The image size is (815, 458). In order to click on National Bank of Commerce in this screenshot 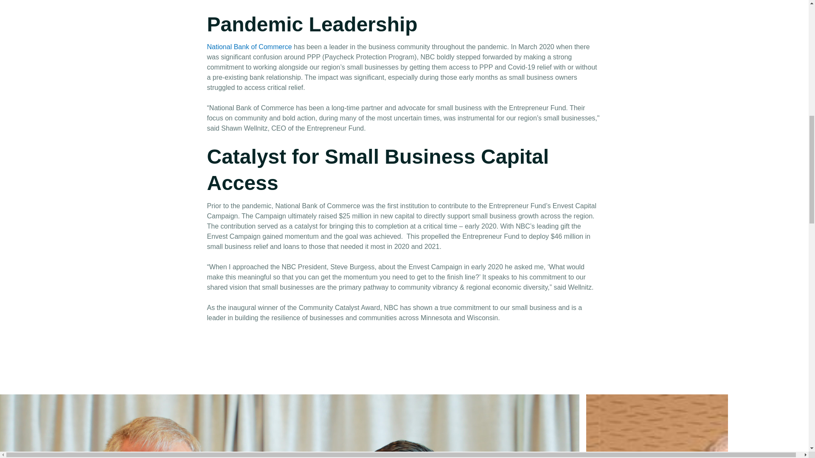, I will do `click(250, 47)`.